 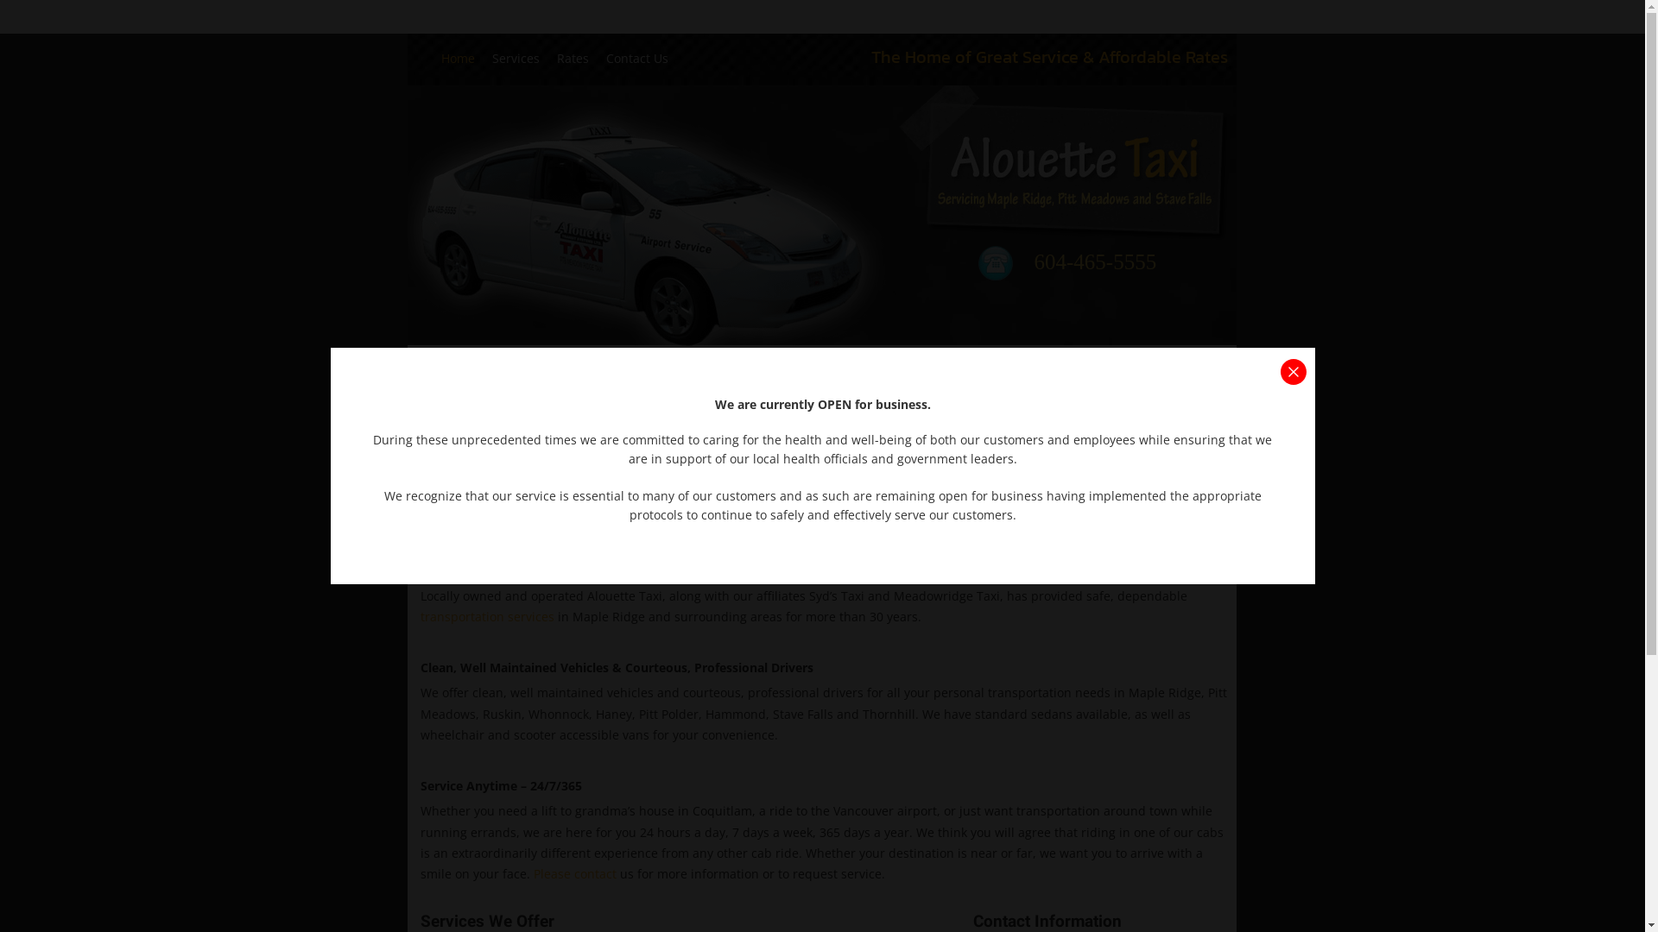 I want to click on Please contact, so click(x=573, y=873).